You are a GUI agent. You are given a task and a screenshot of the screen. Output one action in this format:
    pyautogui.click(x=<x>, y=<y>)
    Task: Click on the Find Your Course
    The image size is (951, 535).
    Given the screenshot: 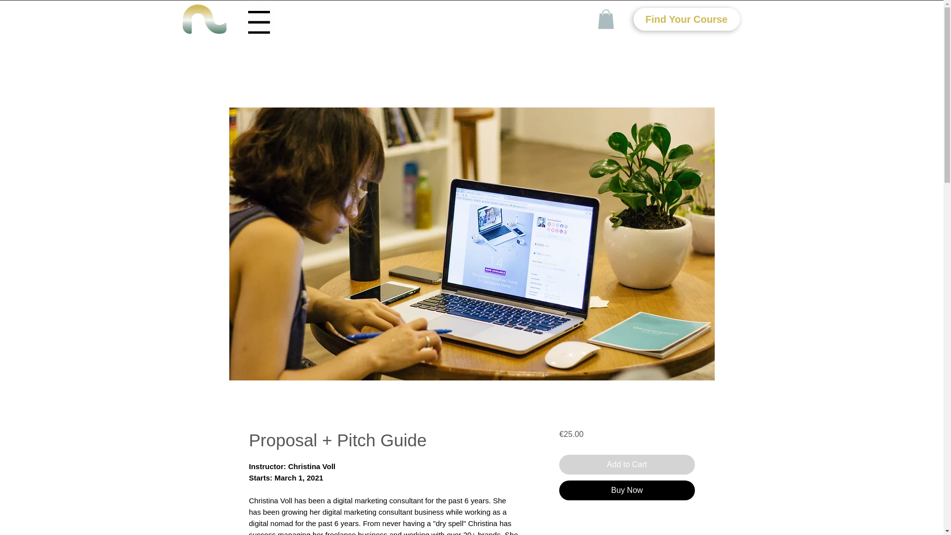 What is the action you would take?
    pyautogui.click(x=687, y=19)
    